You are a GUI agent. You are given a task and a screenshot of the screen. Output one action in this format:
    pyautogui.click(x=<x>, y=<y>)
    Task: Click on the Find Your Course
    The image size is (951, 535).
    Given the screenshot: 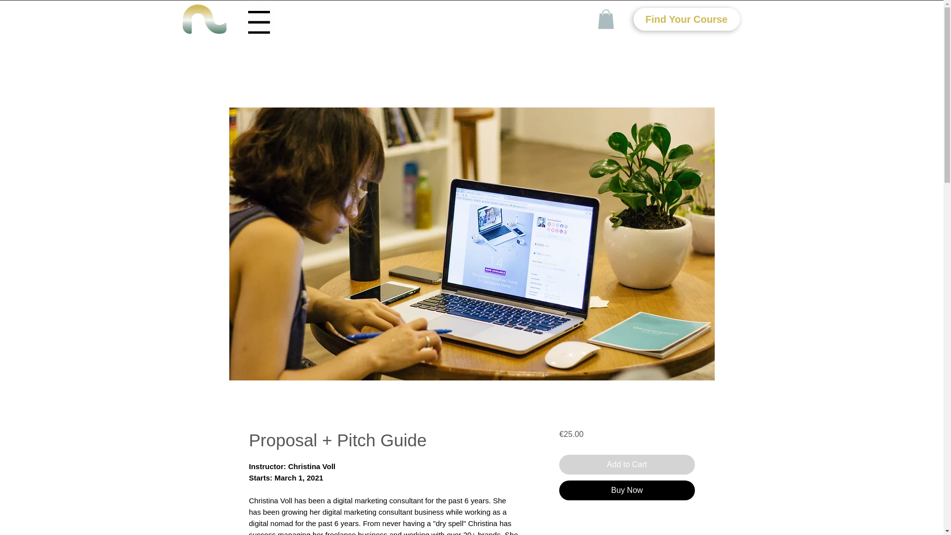 What is the action you would take?
    pyautogui.click(x=687, y=19)
    